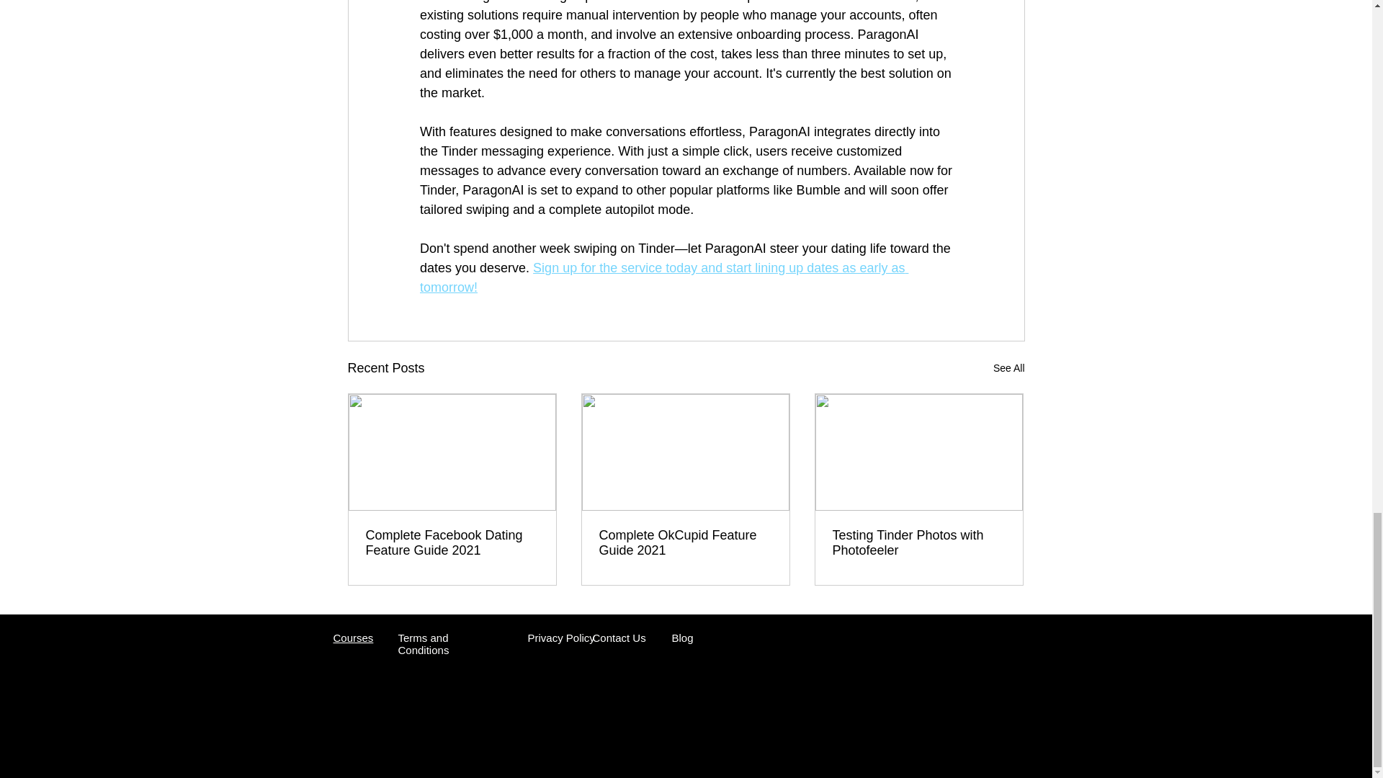 The width and height of the screenshot is (1383, 778). What do you see at coordinates (423, 644) in the screenshot?
I see `Terms and Conditions` at bounding box center [423, 644].